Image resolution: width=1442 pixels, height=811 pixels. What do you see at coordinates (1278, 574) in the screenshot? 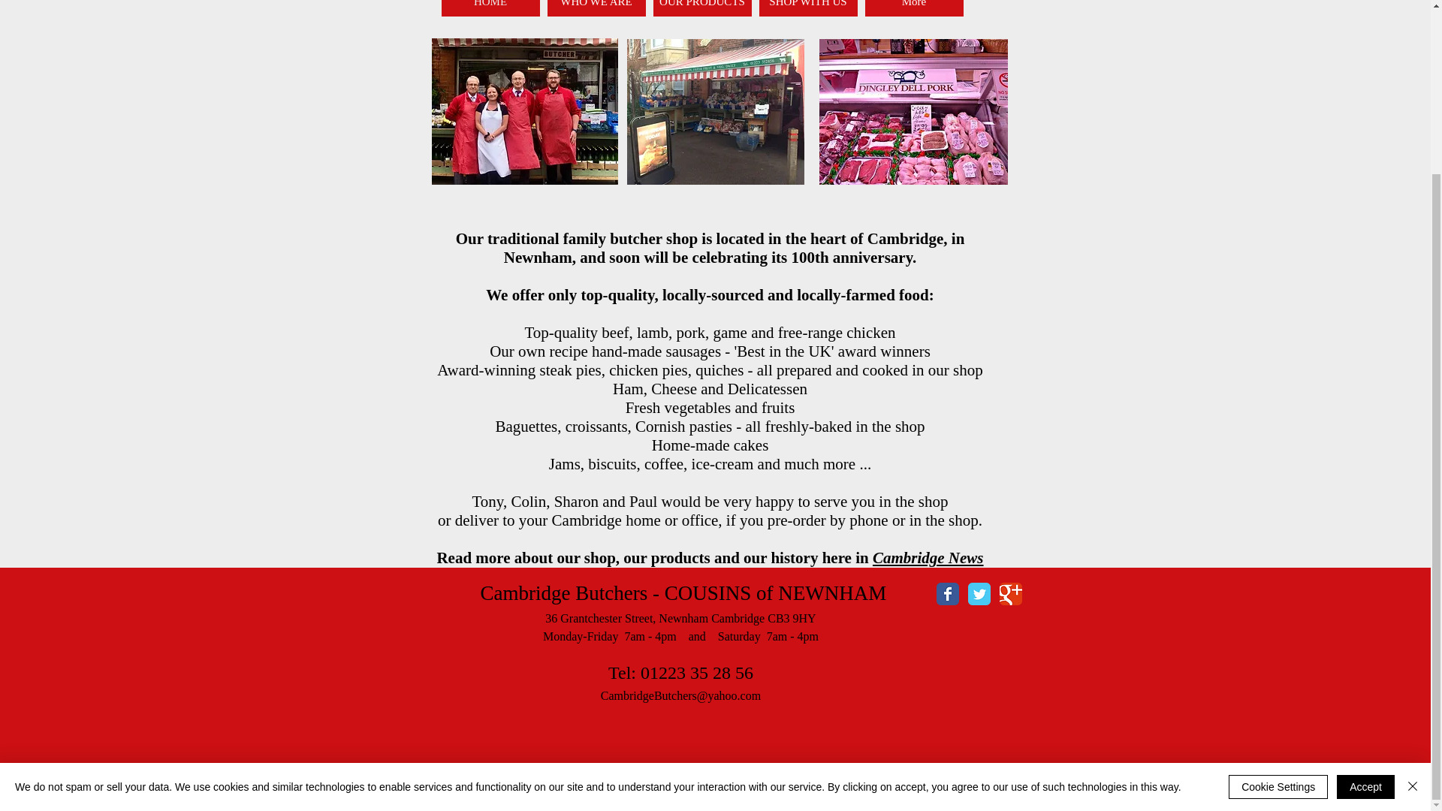
I see `Cookie Settings` at bounding box center [1278, 574].